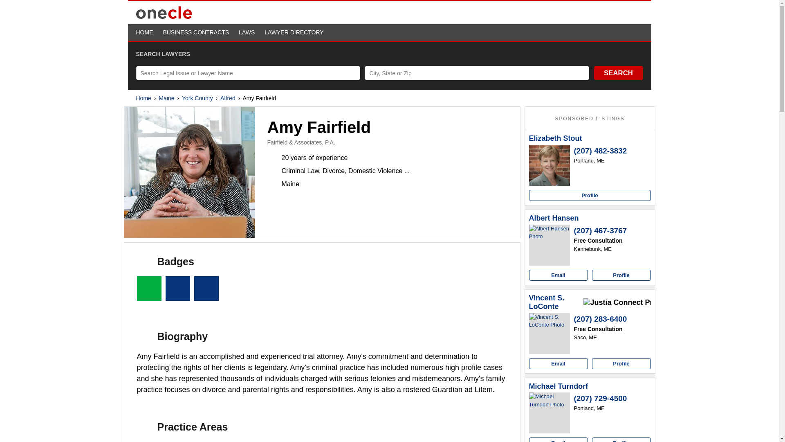  Describe the element at coordinates (144, 32) in the screenshot. I see `HOME` at that location.